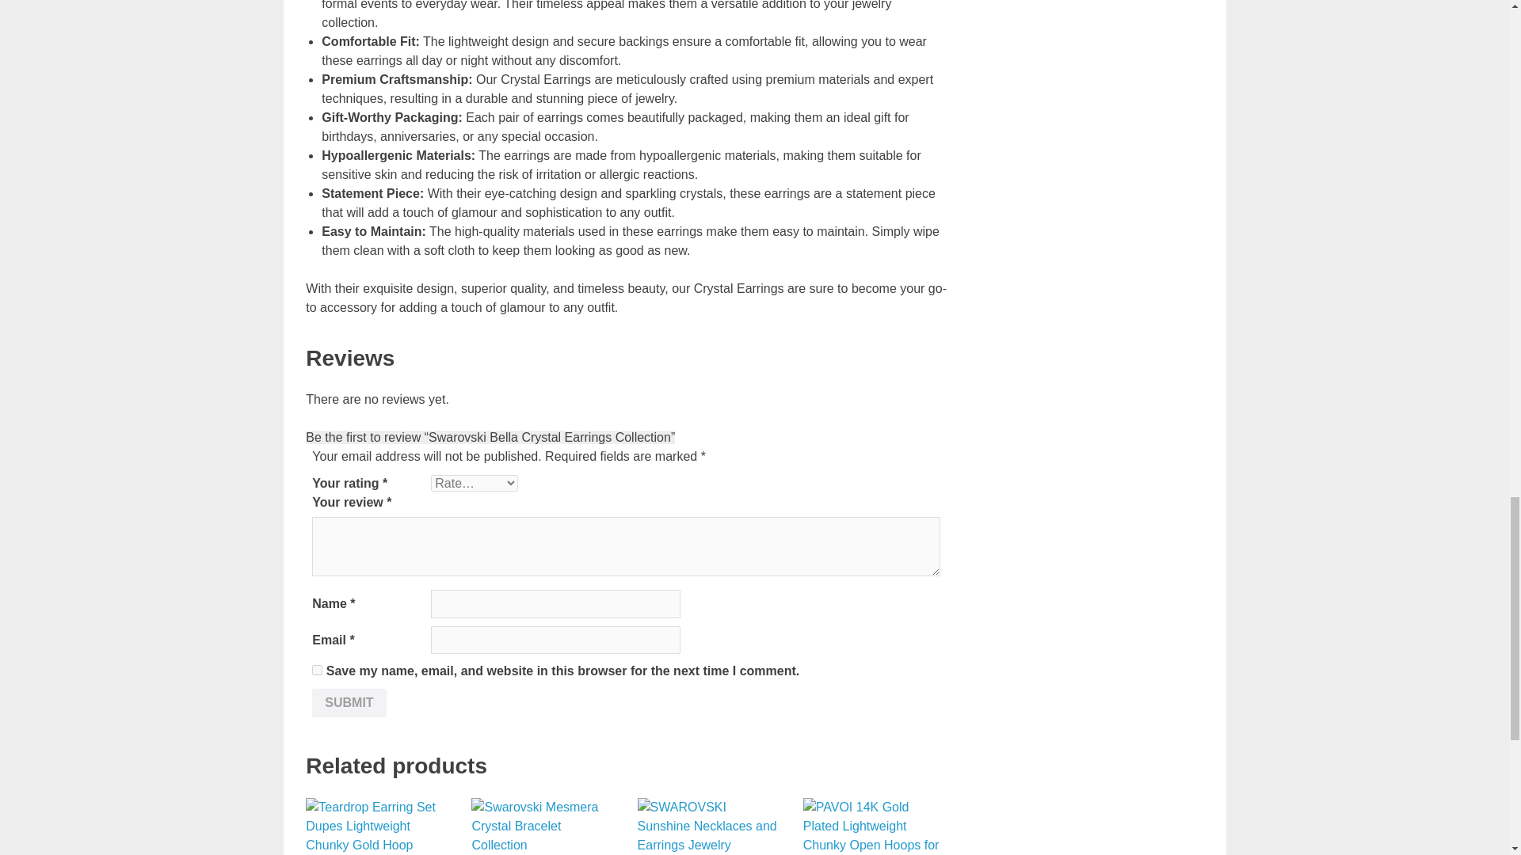  Describe the element at coordinates (542, 826) in the screenshot. I see `Swarovski Mesmera Crystal Bracelet Collection` at that location.